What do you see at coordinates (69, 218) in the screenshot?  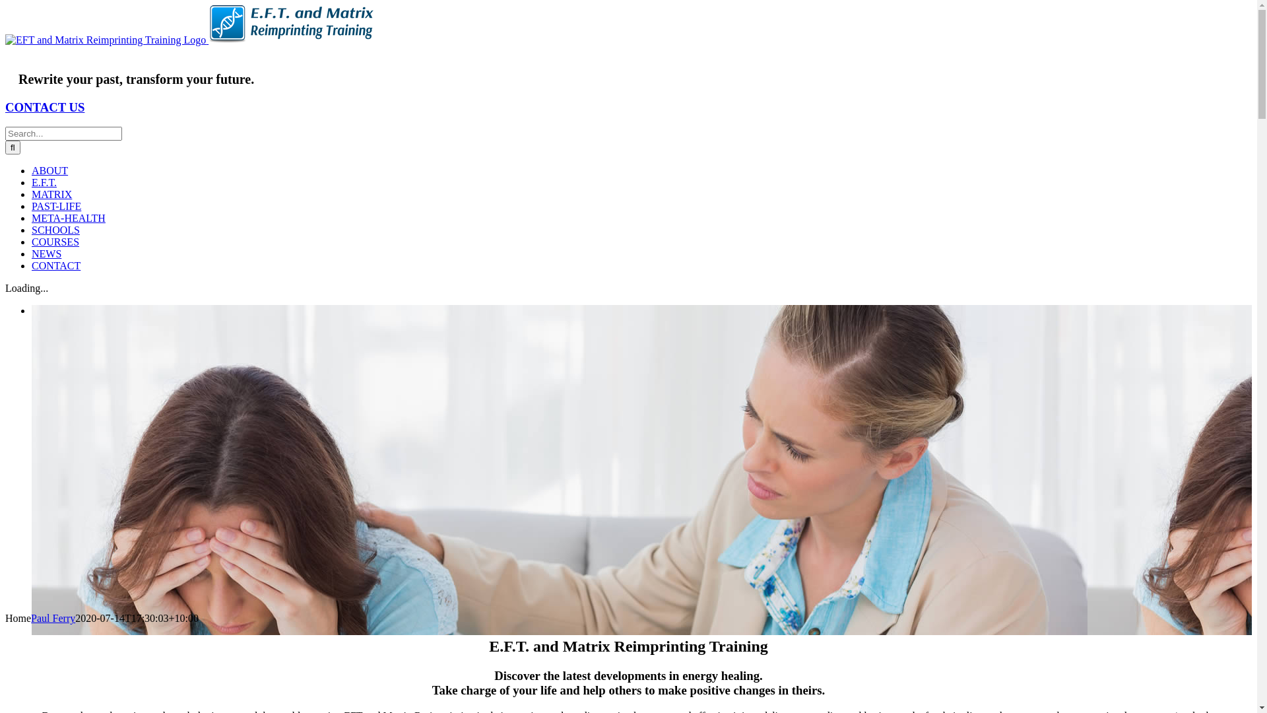 I see `META-HEALTH` at bounding box center [69, 218].